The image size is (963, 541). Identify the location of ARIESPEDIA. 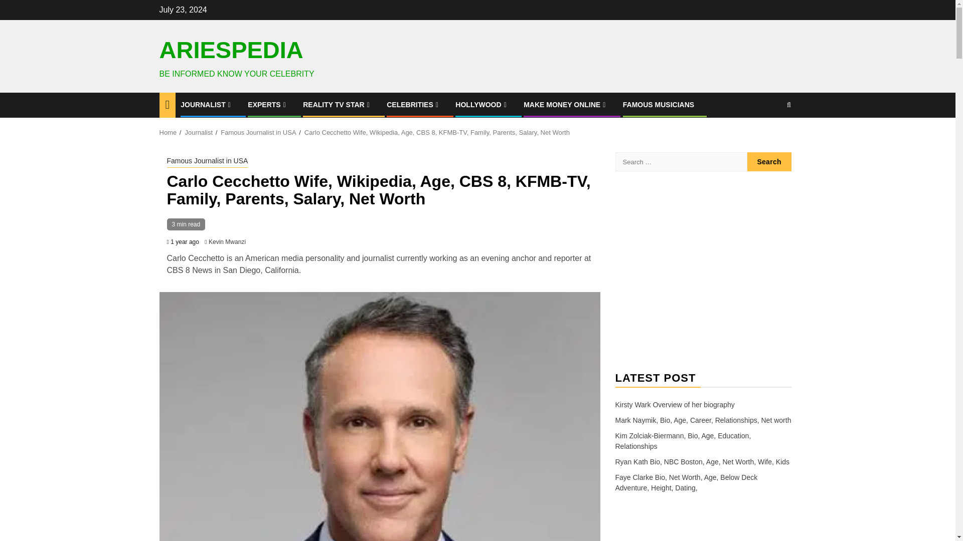
(231, 50).